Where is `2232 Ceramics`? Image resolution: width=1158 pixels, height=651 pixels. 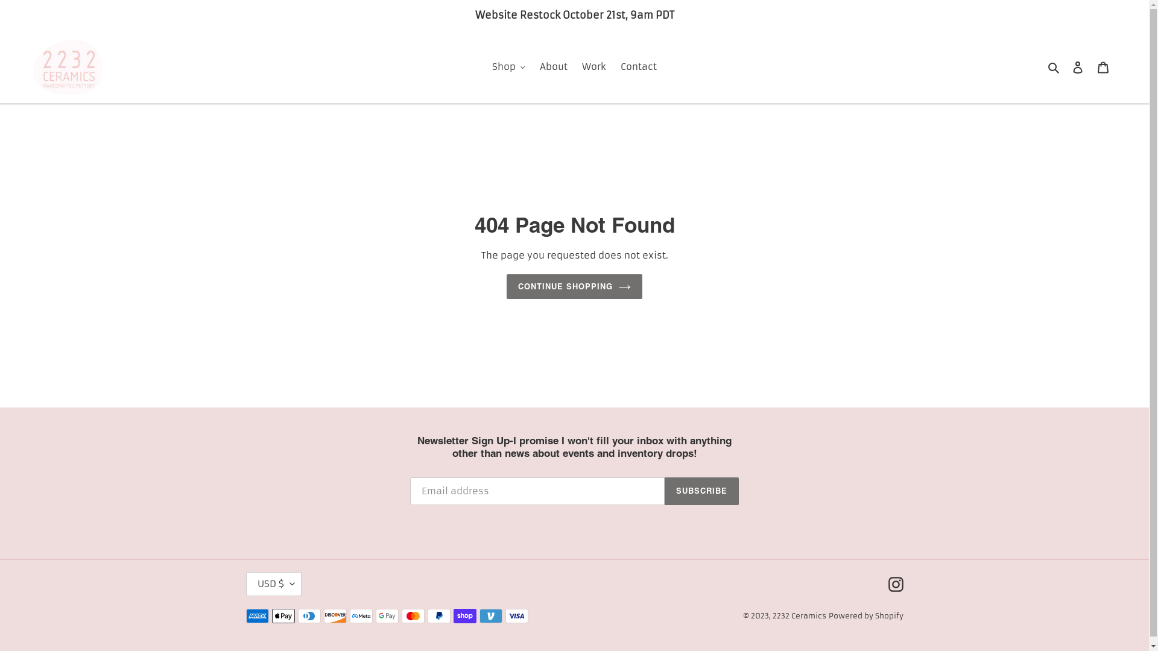 2232 Ceramics is located at coordinates (799, 616).